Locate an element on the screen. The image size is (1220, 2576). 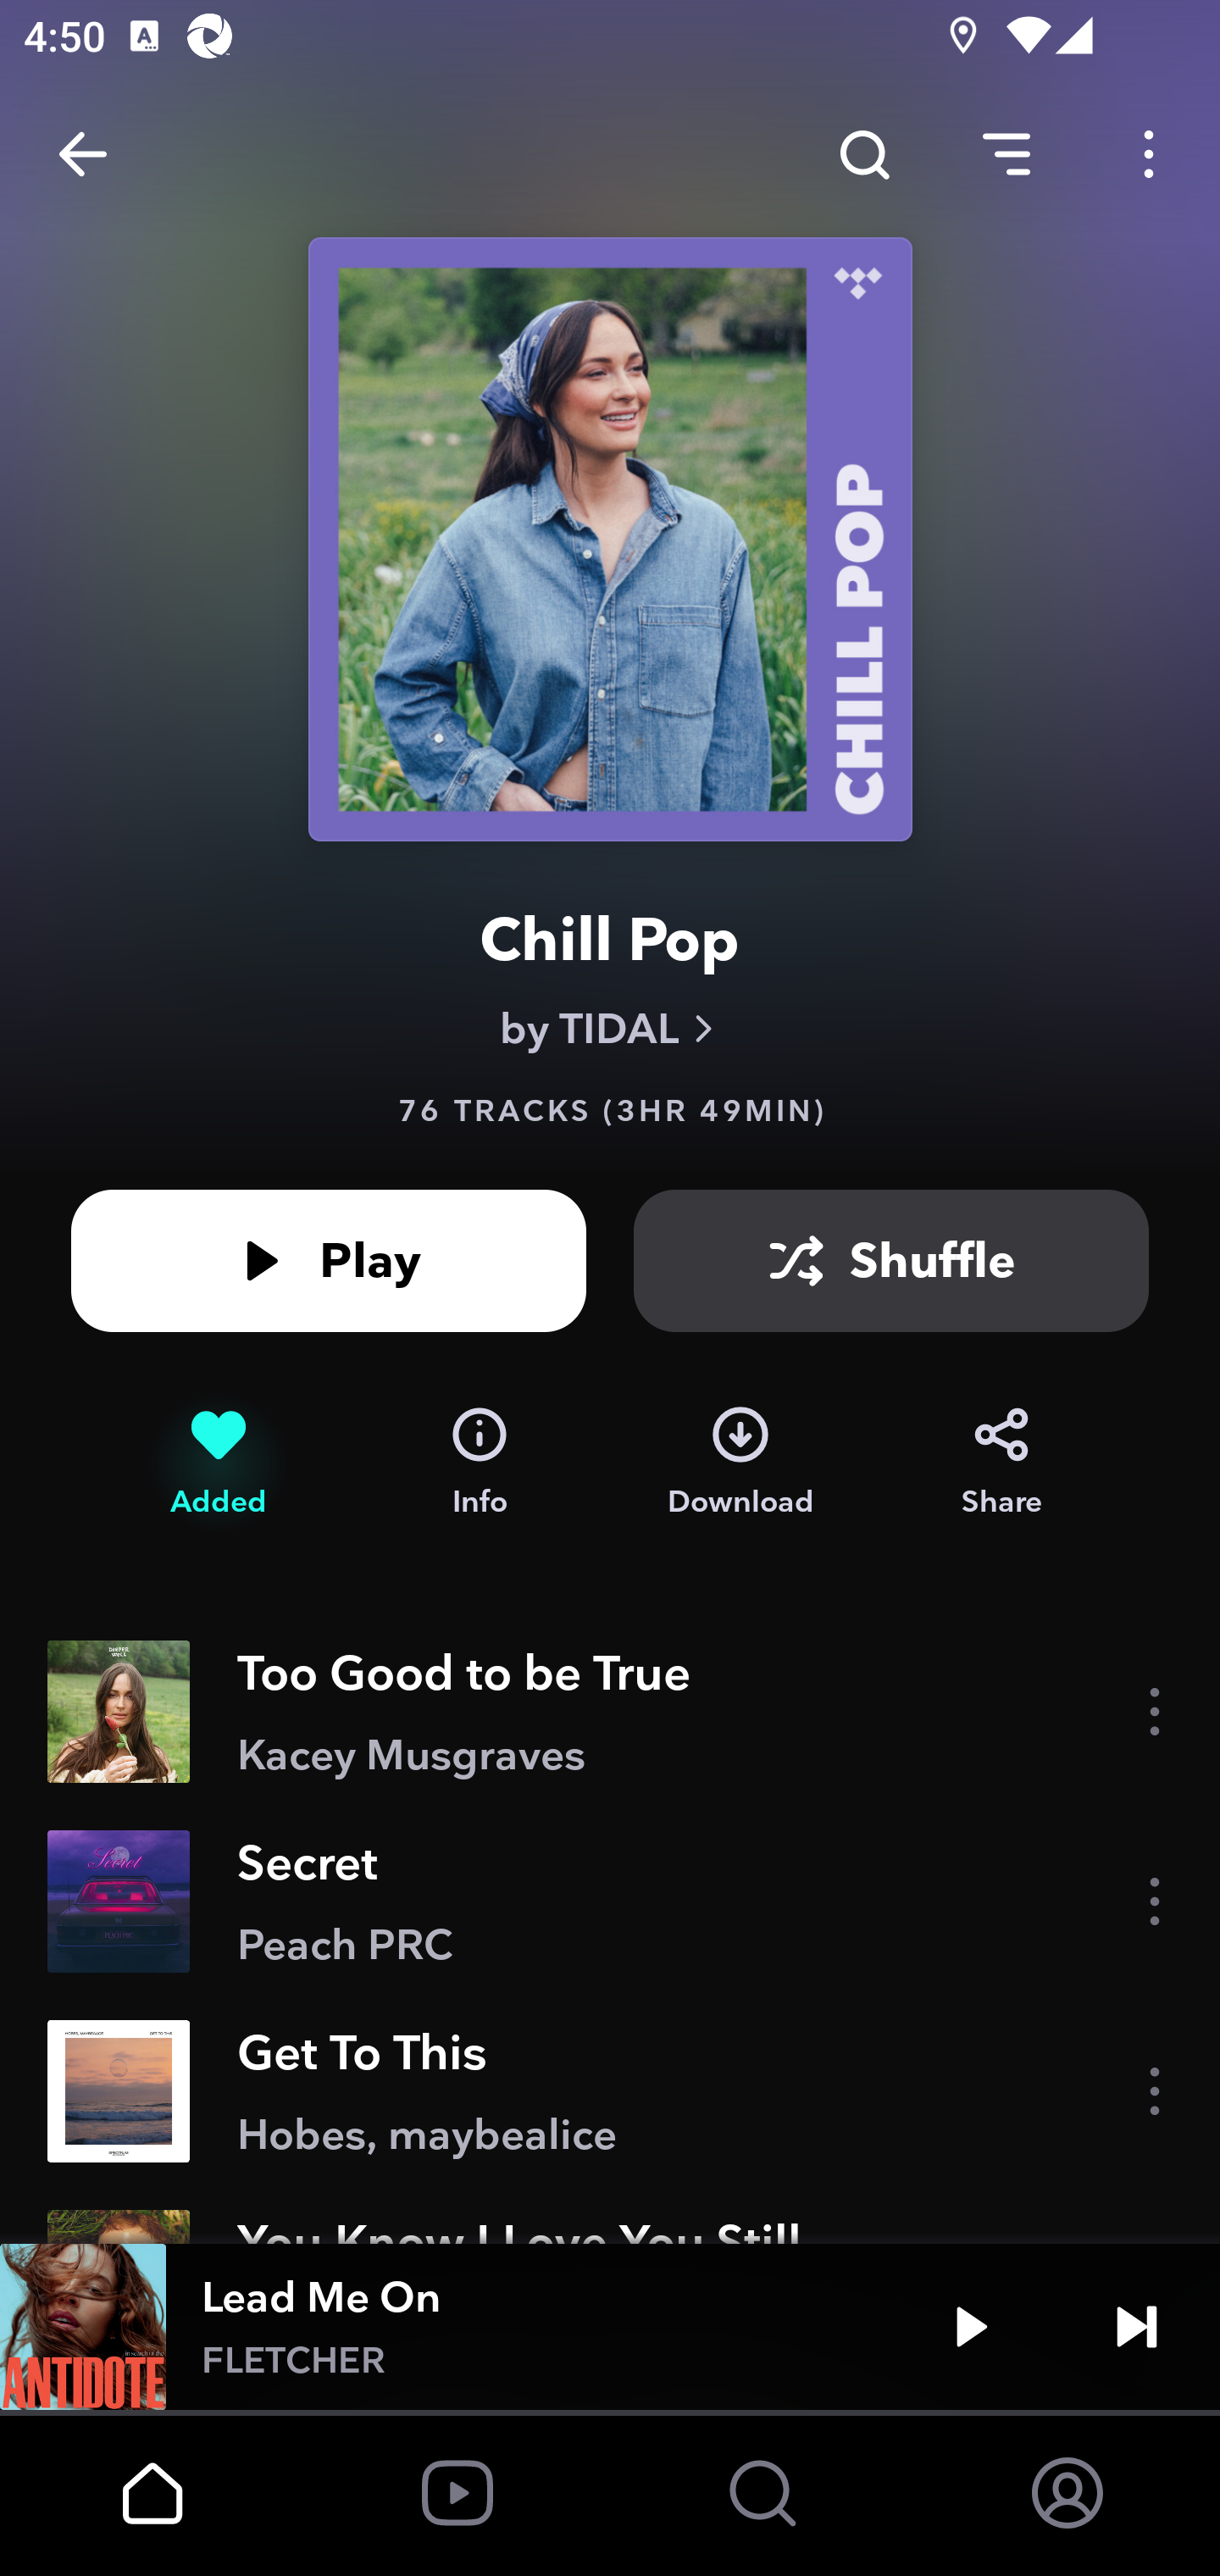
Too Good to be True Kacey Musgraves is located at coordinates (610, 1712).